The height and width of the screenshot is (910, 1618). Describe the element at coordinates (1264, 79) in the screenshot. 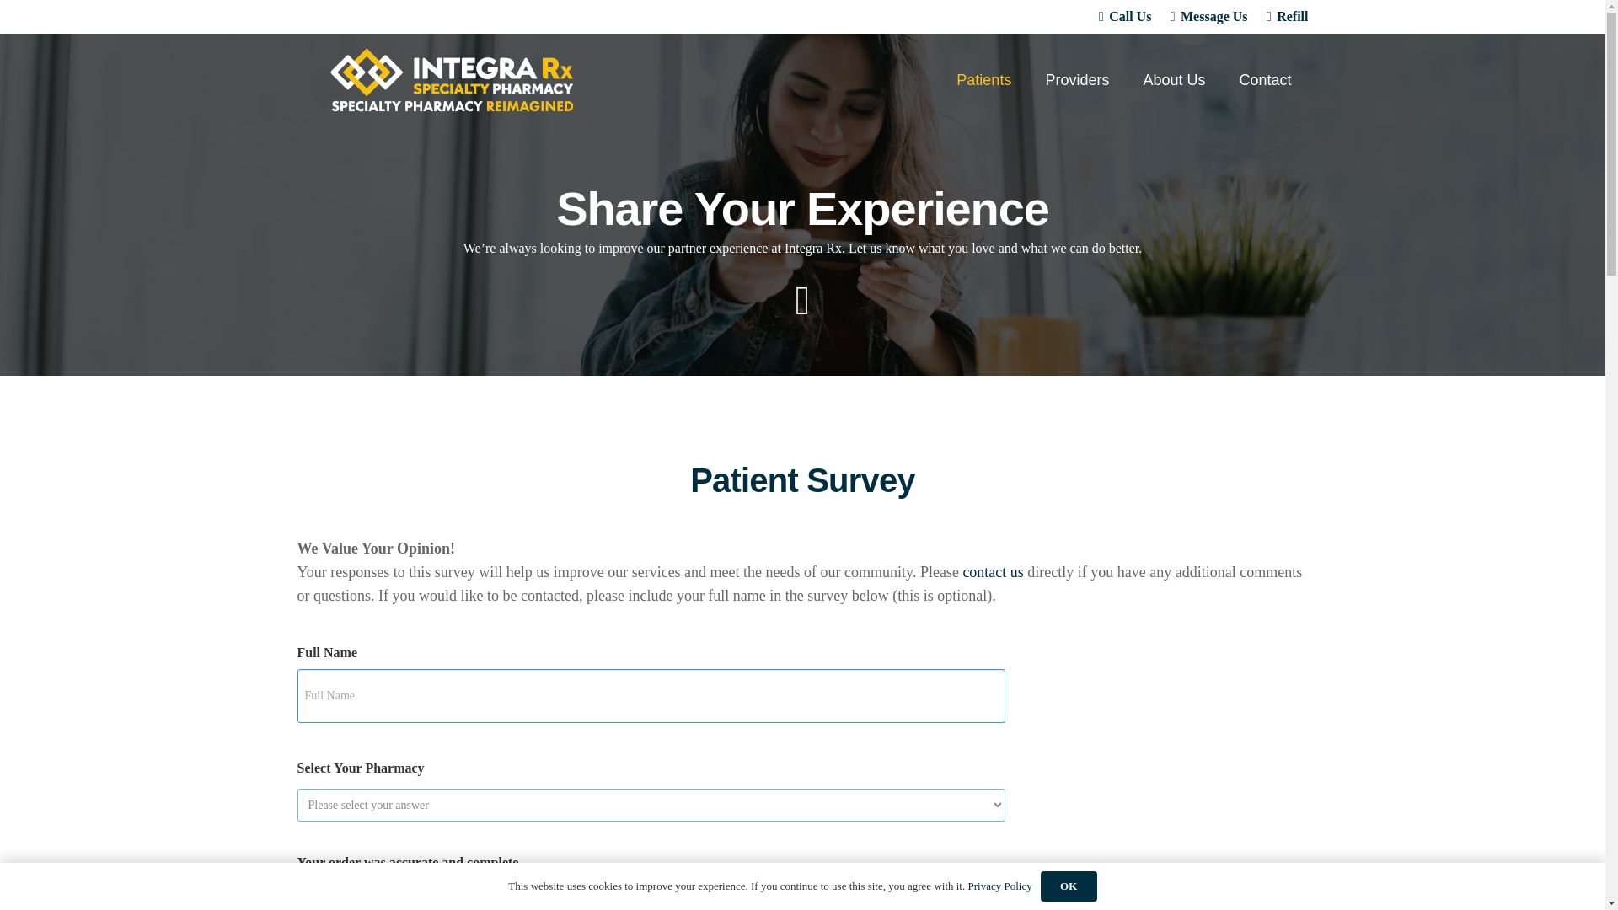

I see `Contact` at that location.